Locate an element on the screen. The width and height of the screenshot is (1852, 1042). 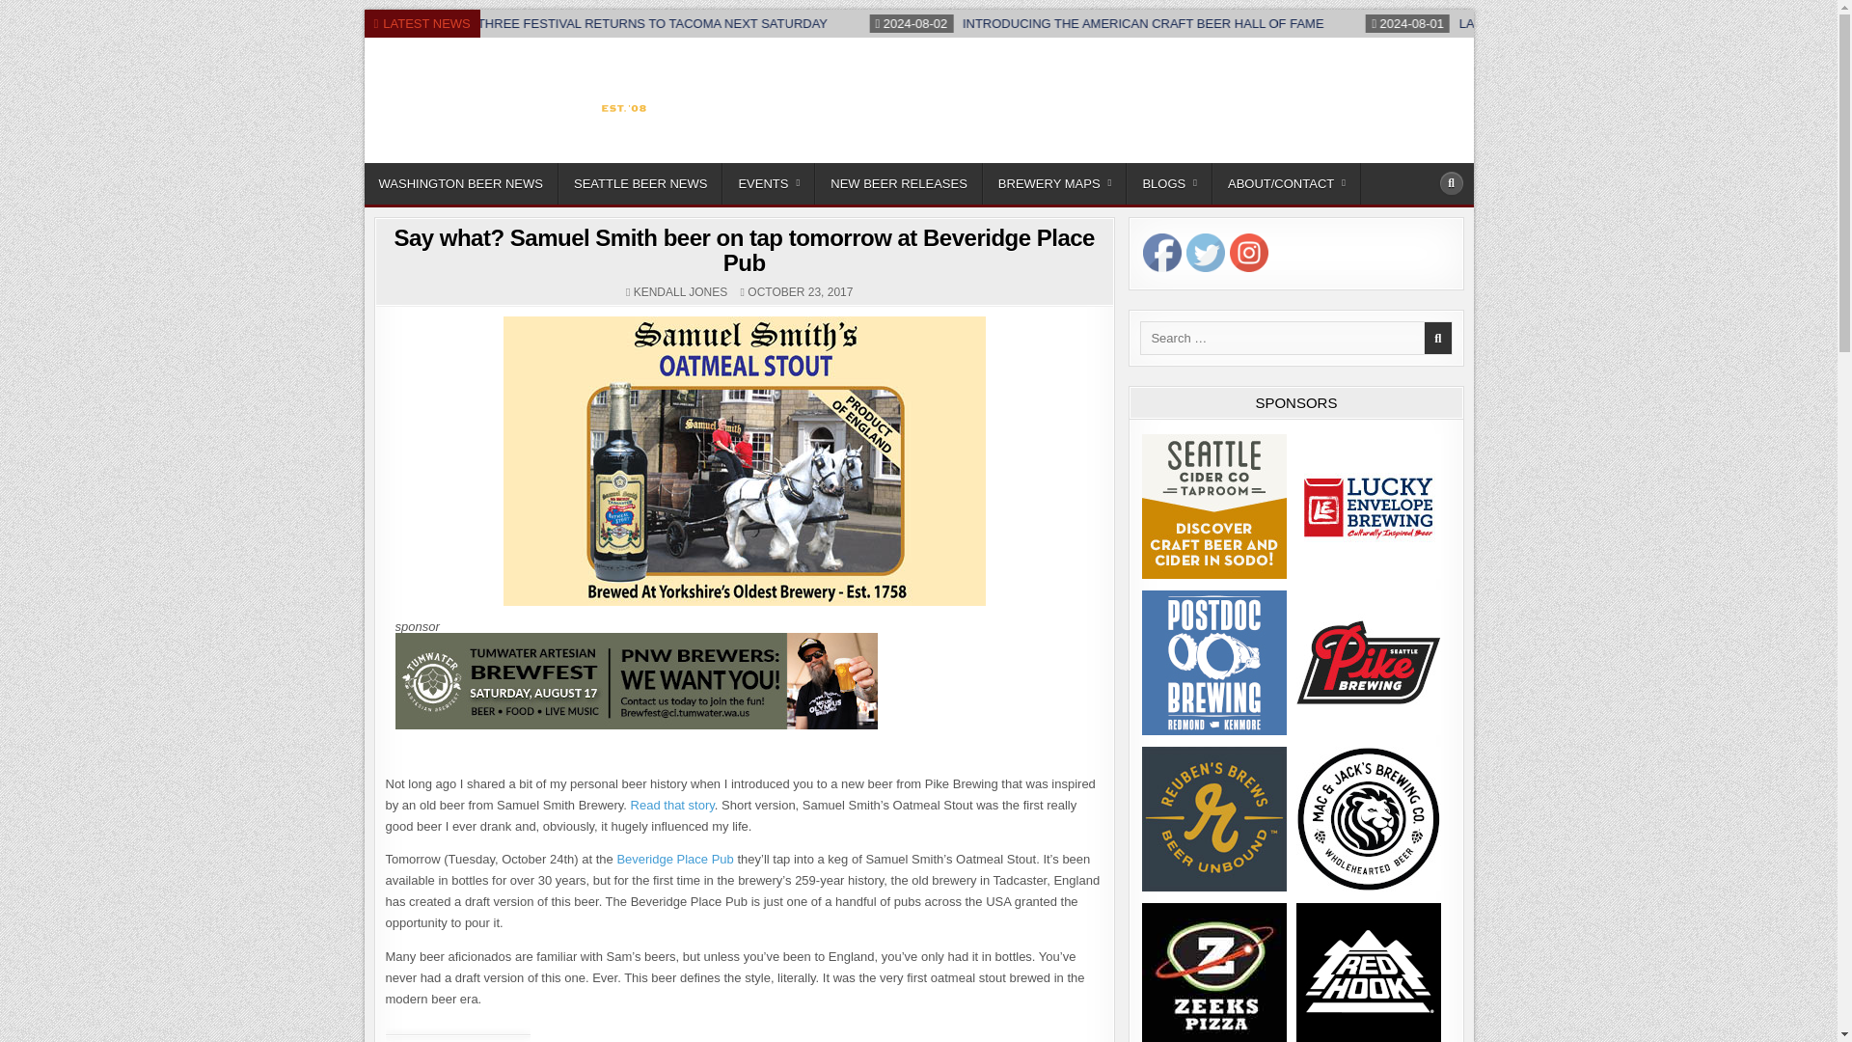
BLOGS is located at coordinates (1169, 183).